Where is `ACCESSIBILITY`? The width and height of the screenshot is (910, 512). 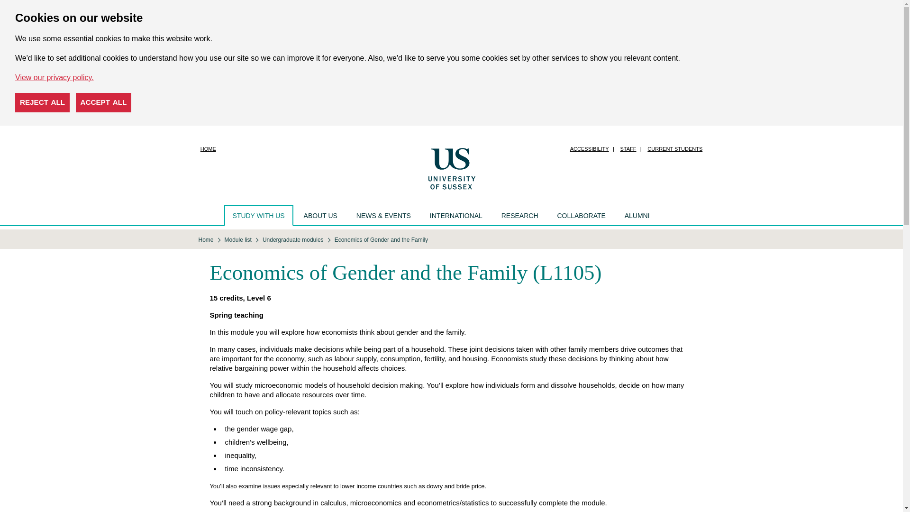 ACCESSIBILITY is located at coordinates (589, 149).